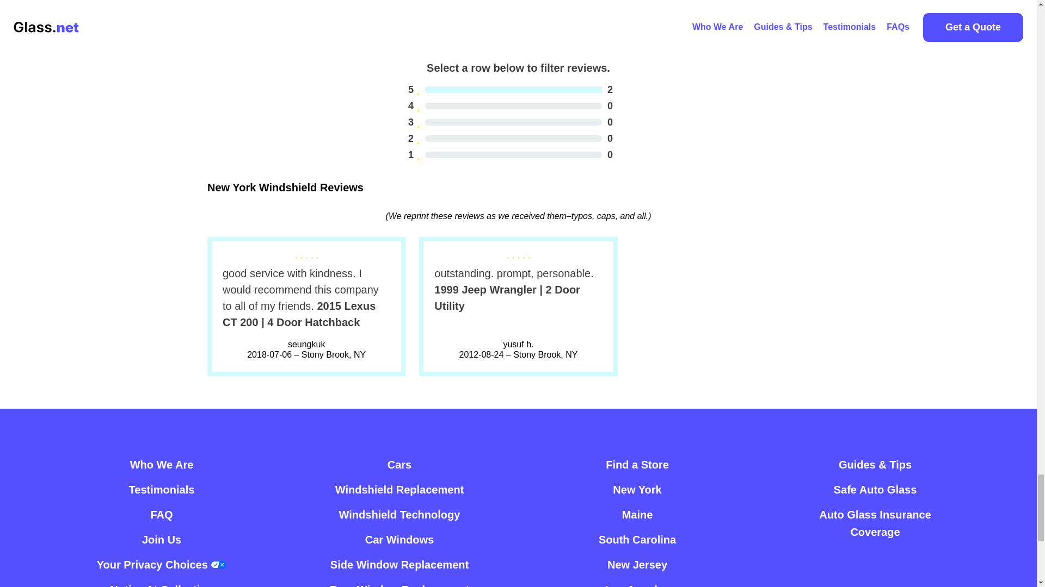  Describe the element at coordinates (511, 90) in the screenshot. I see `A Market Place for Car Glass` at that location.